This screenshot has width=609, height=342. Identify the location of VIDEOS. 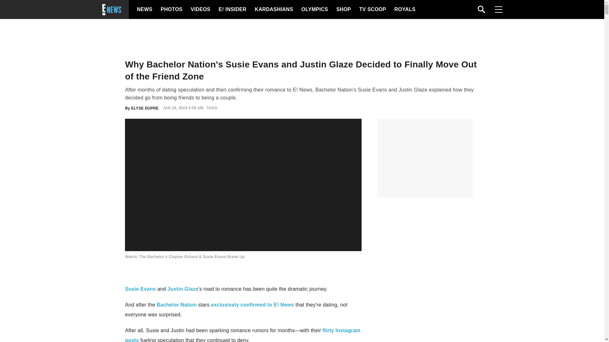
(200, 9).